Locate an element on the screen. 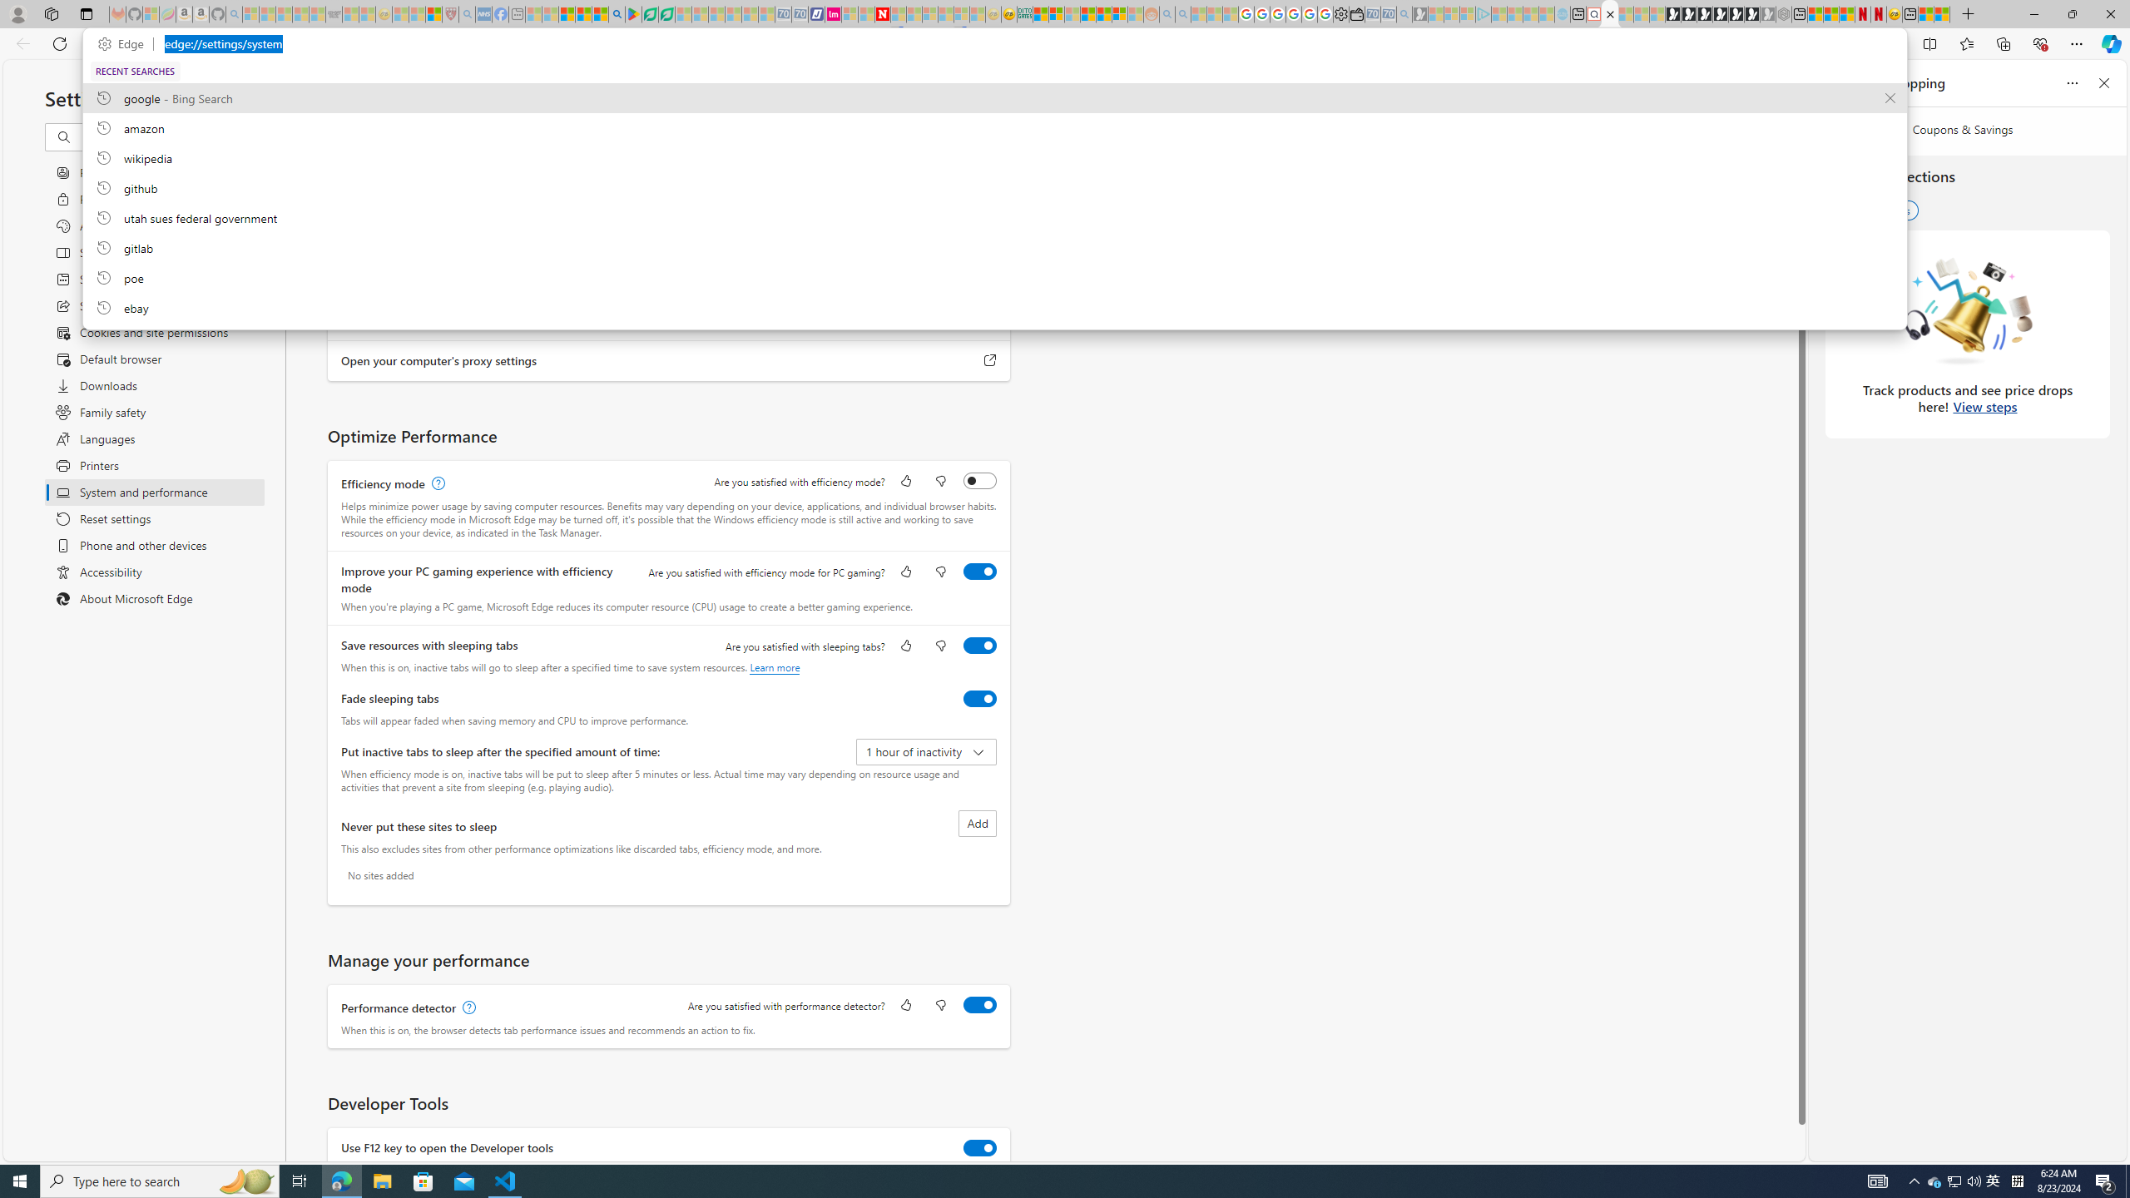  wikipedia, recent searches from history is located at coordinates (994, 157).